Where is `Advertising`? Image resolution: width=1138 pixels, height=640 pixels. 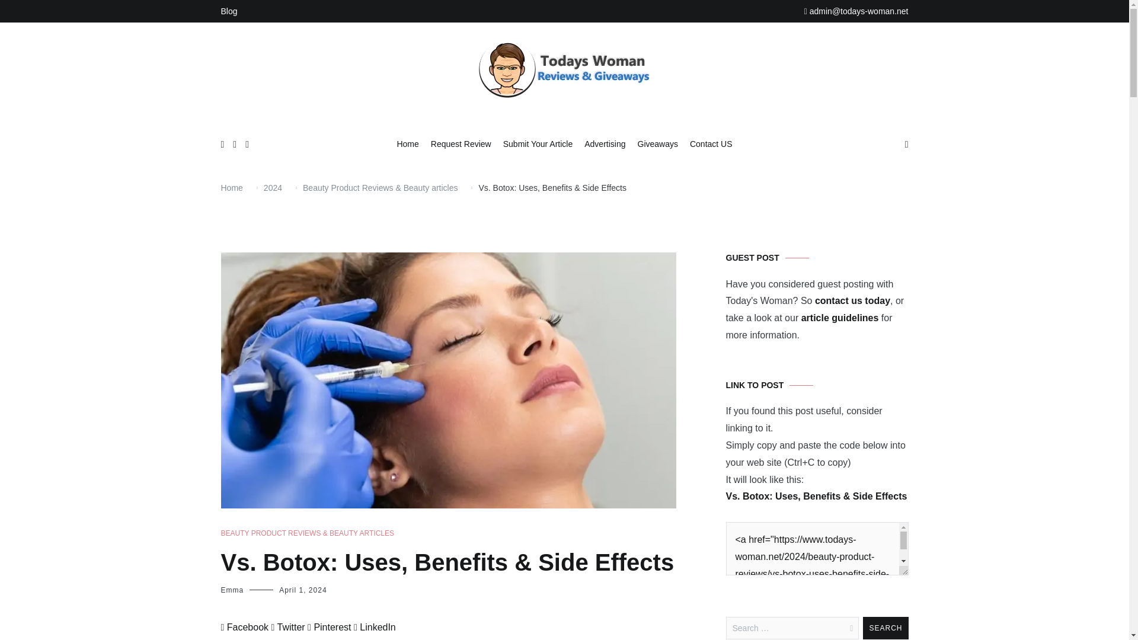
Advertising is located at coordinates (605, 145).